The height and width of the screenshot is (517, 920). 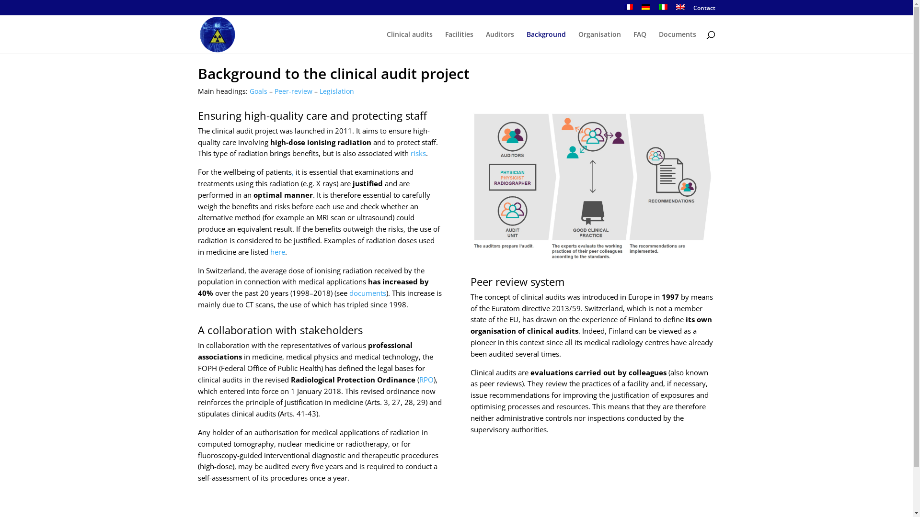 What do you see at coordinates (367, 293) in the screenshot?
I see `documents` at bounding box center [367, 293].